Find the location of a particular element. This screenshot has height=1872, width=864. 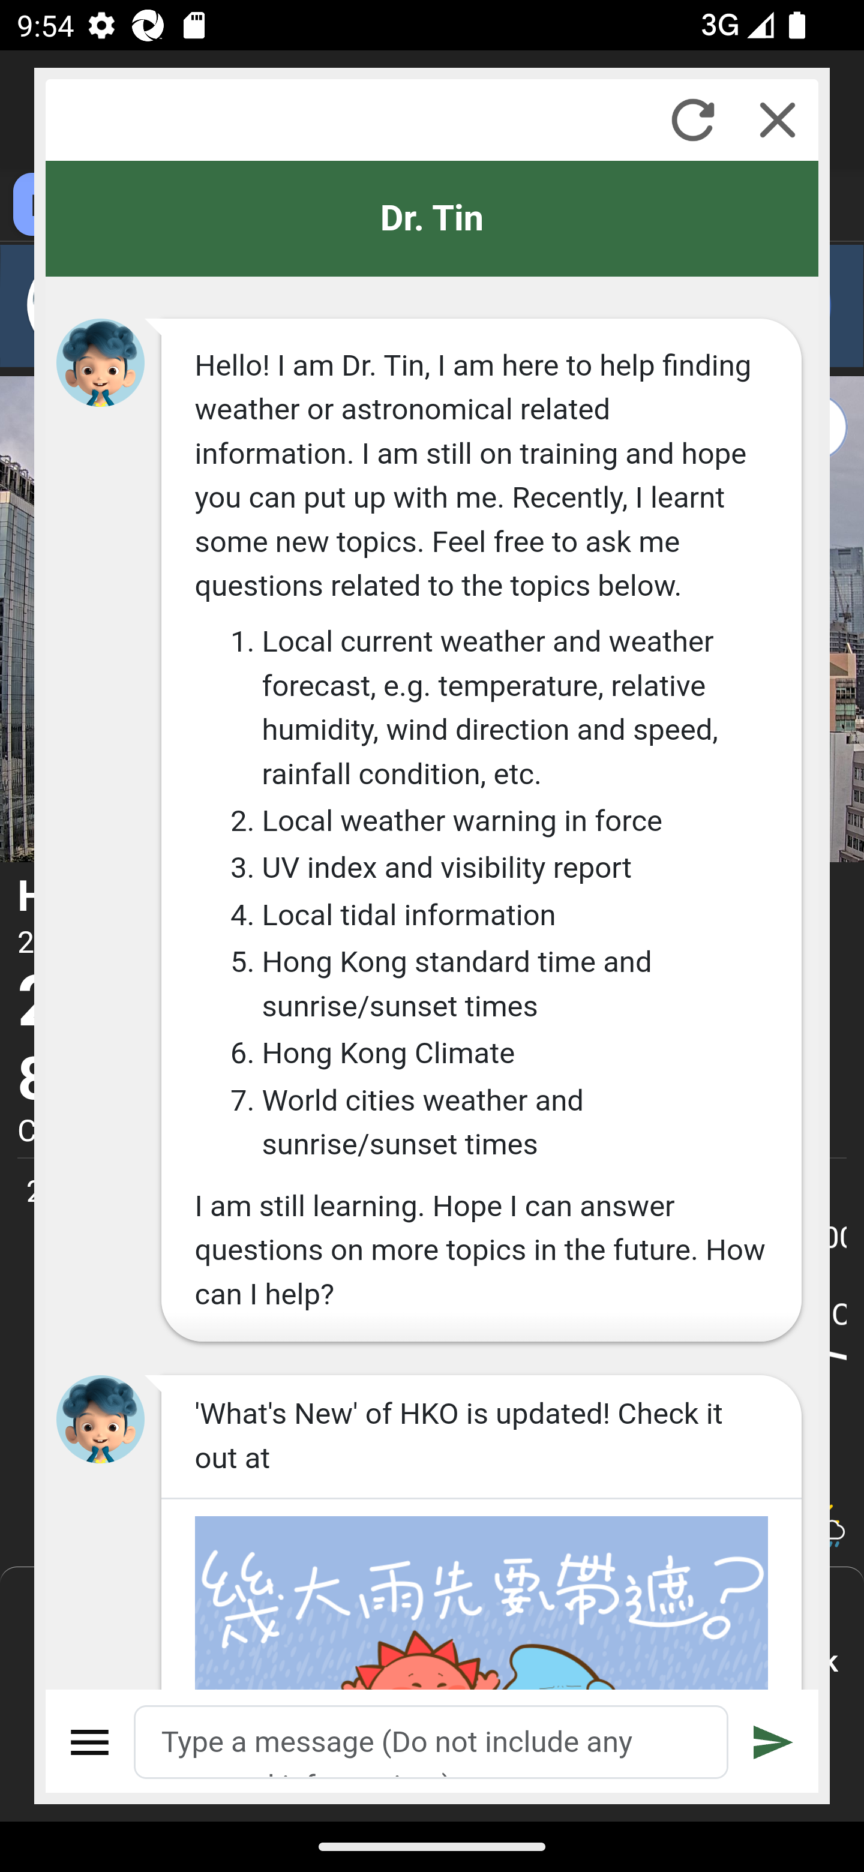

Close is located at coordinates (778, 119).